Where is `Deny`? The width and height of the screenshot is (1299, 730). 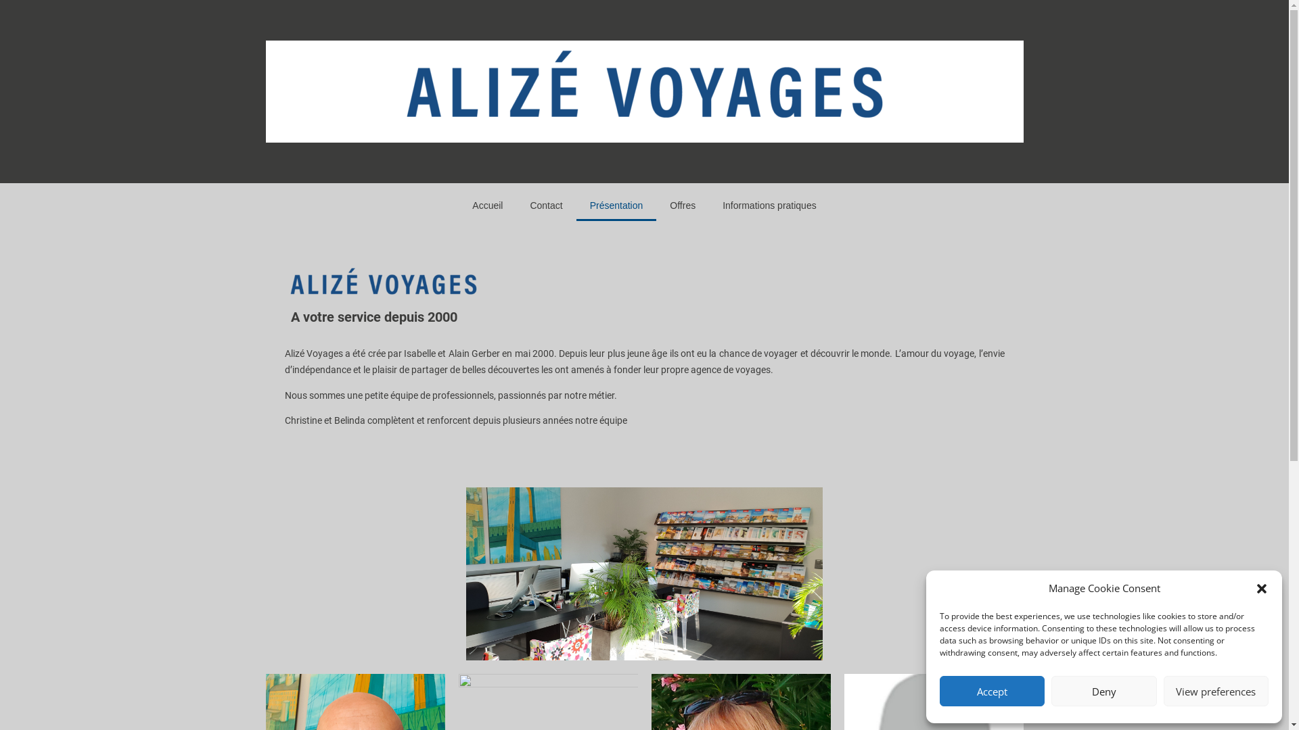 Deny is located at coordinates (1104, 691).